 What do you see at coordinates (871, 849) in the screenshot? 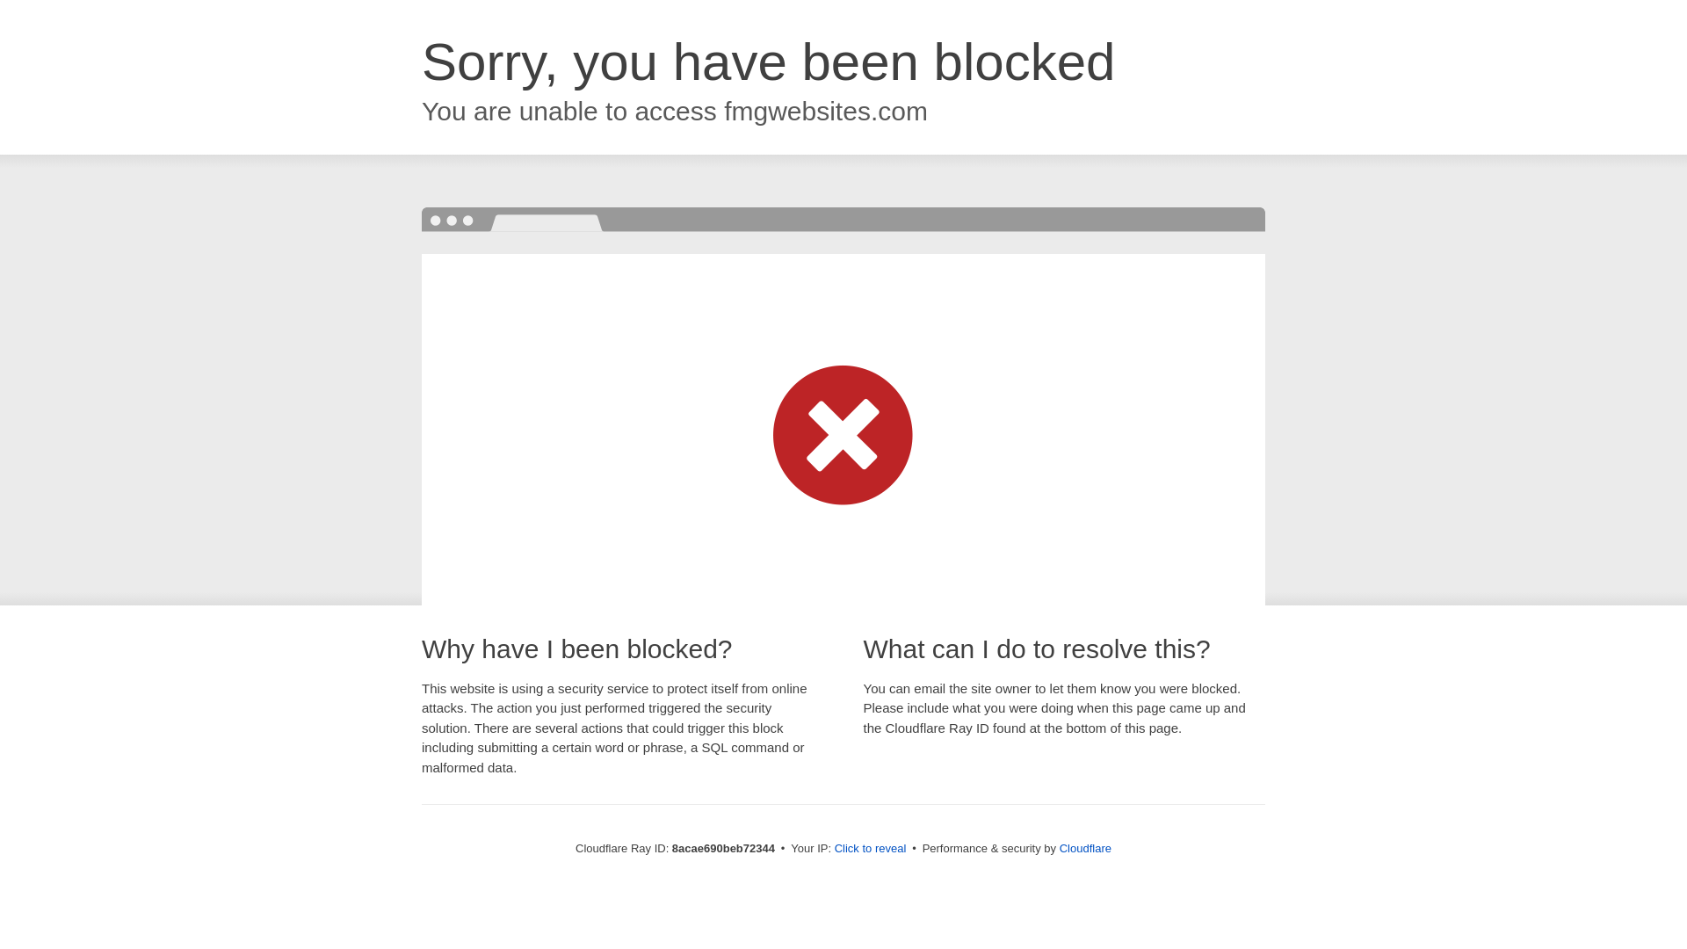
I see `Click to reveal` at bounding box center [871, 849].